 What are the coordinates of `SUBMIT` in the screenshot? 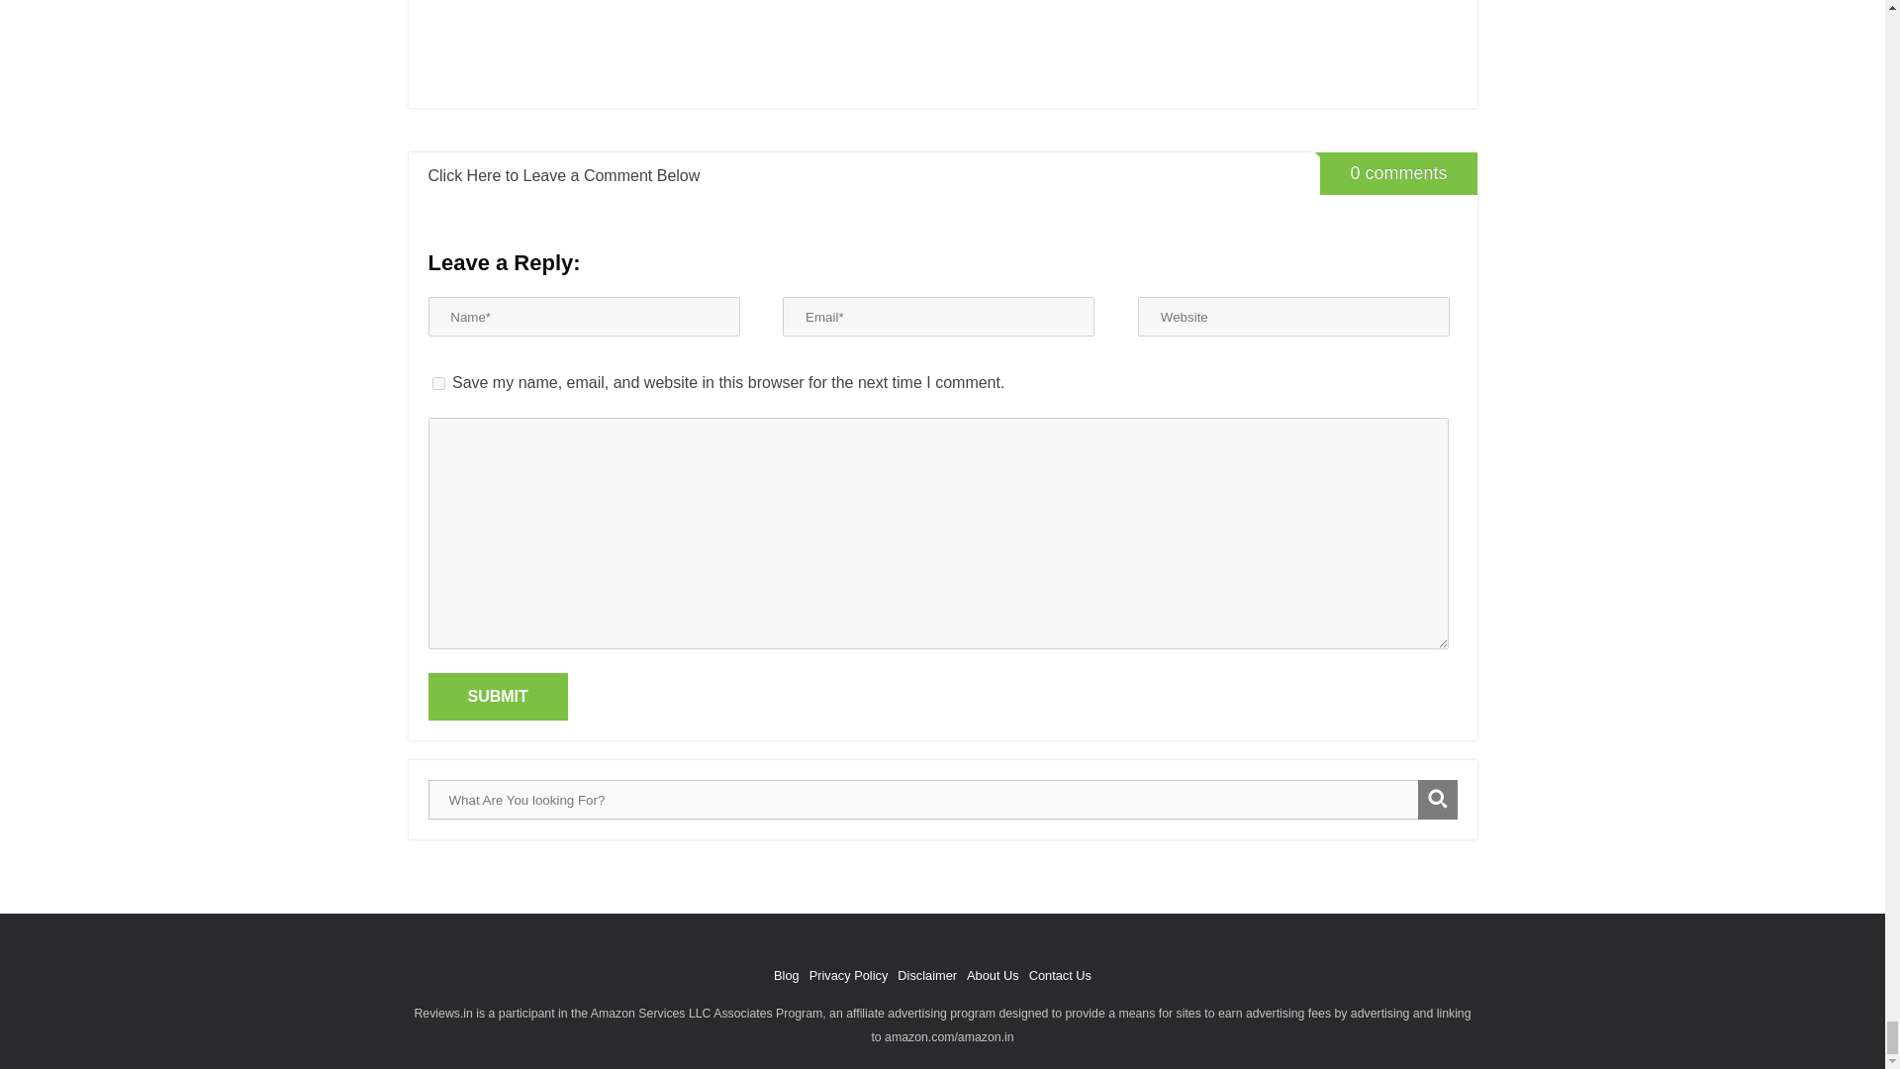 It's located at (497, 697).